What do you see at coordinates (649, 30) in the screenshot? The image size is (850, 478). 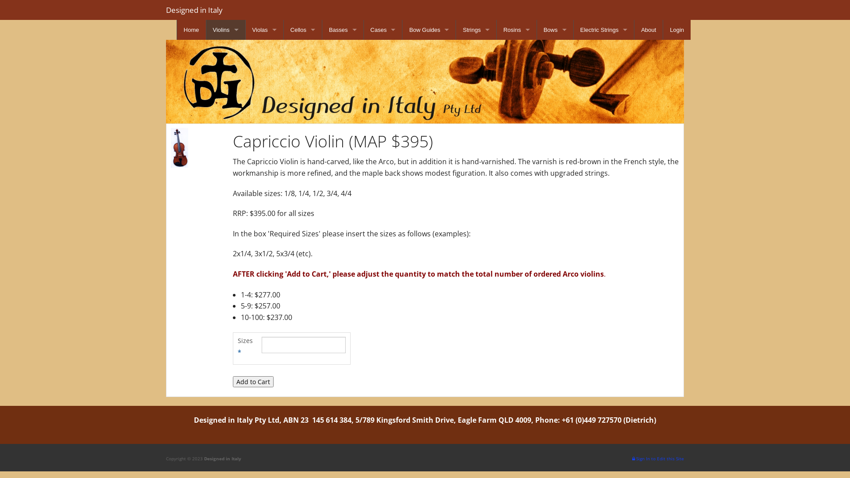 I see `About` at bounding box center [649, 30].